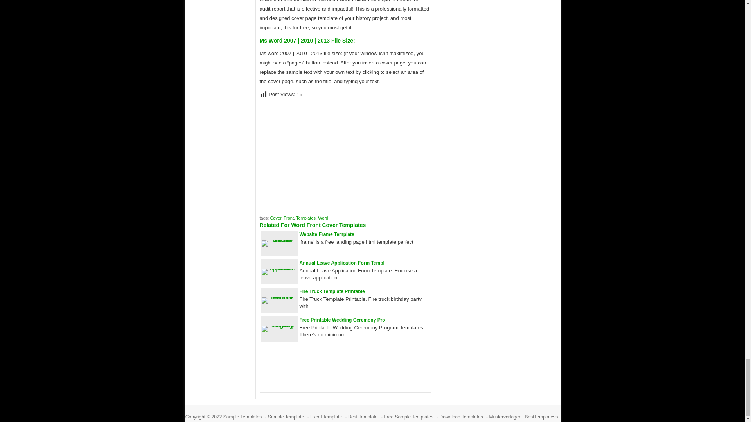  What do you see at coordinates (279, 269) in the screenshot?
I see `Annual Leave Application Form Template` at bounding box center [279, 269].